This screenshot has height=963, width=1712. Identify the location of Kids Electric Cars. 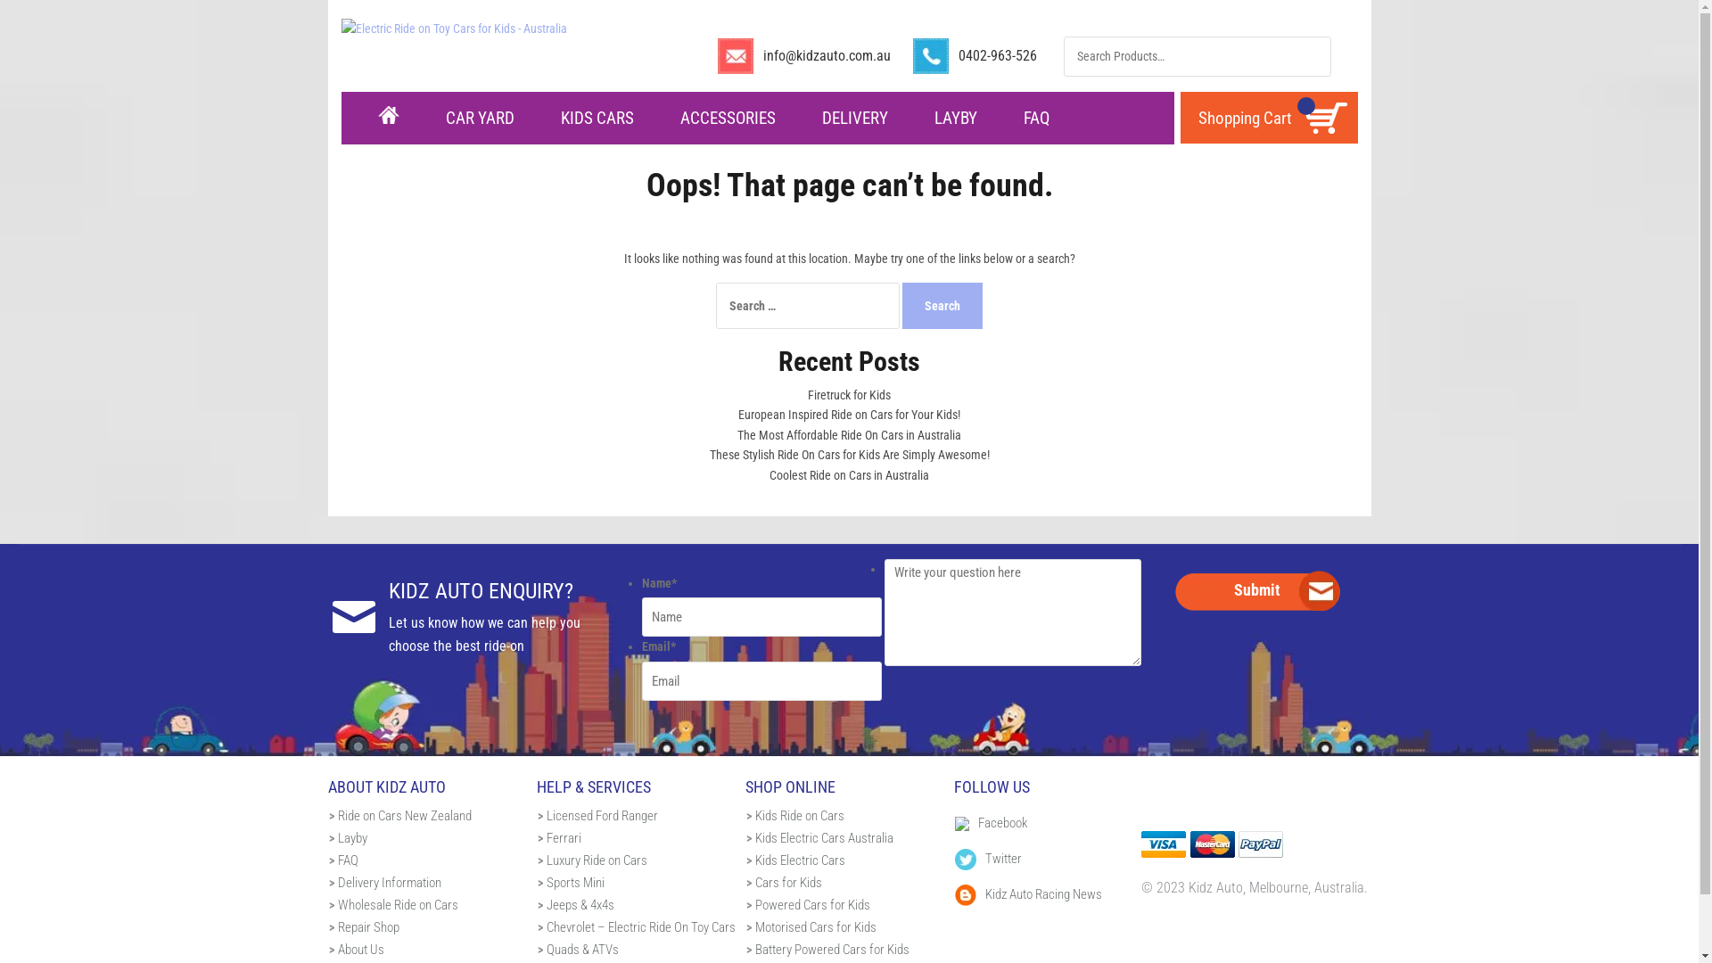
(799, 860).